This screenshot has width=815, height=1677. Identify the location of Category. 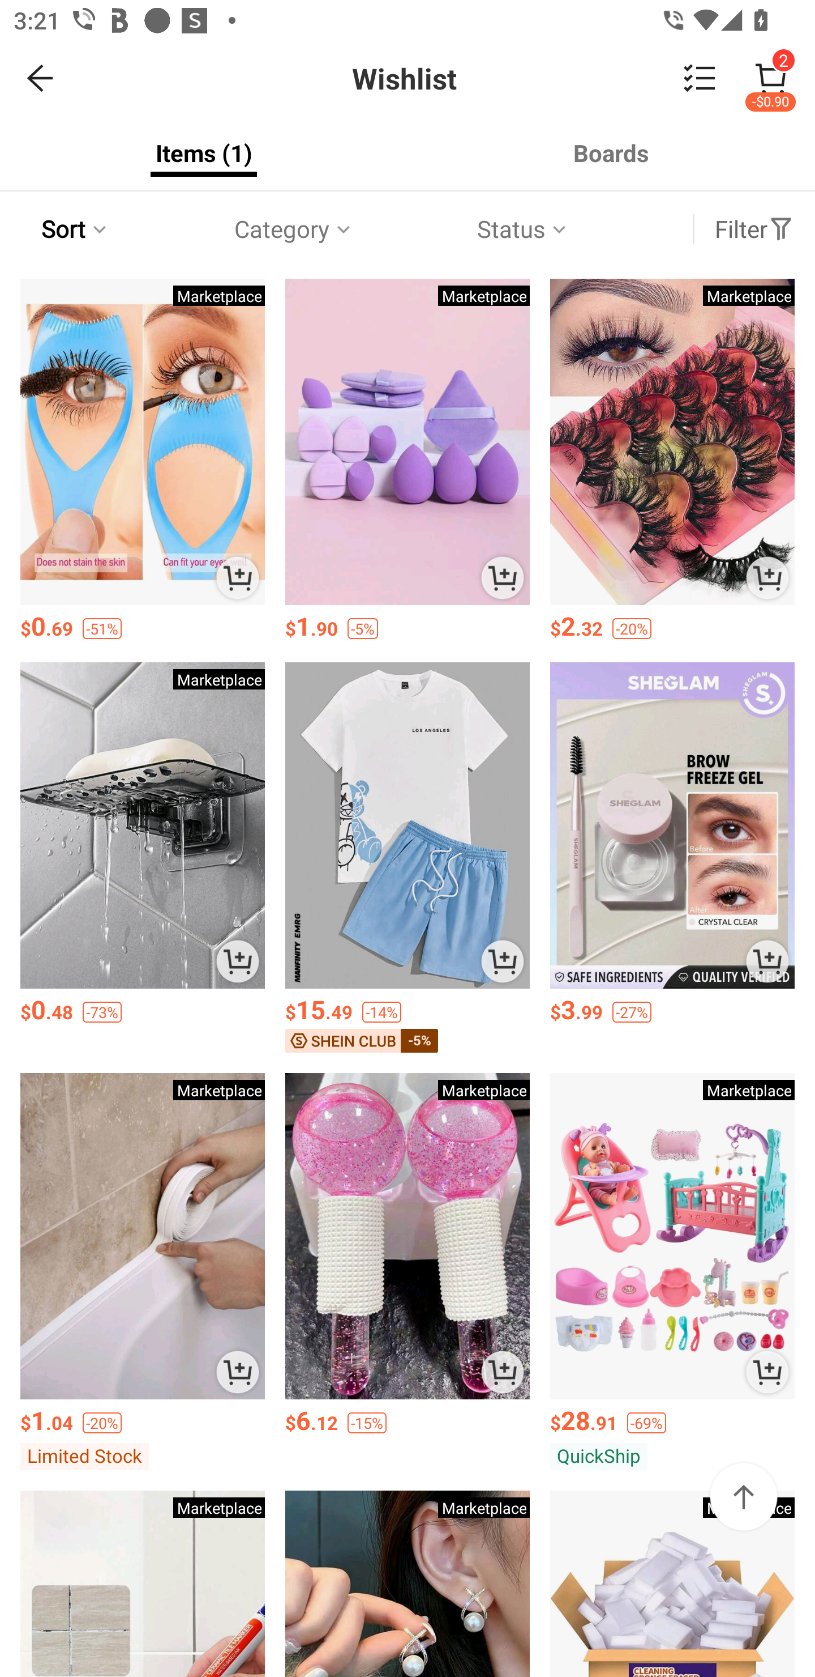
(294, 229).